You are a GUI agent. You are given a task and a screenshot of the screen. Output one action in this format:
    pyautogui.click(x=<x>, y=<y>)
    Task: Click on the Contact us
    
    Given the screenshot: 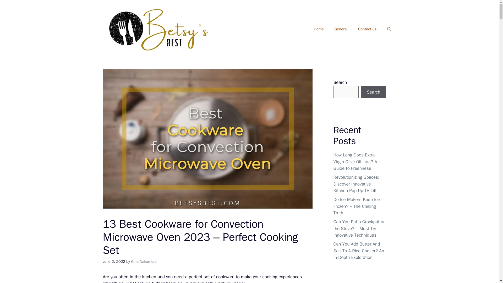 What is the action you would take?
    pyautogui.click(x=367, y=29)
    